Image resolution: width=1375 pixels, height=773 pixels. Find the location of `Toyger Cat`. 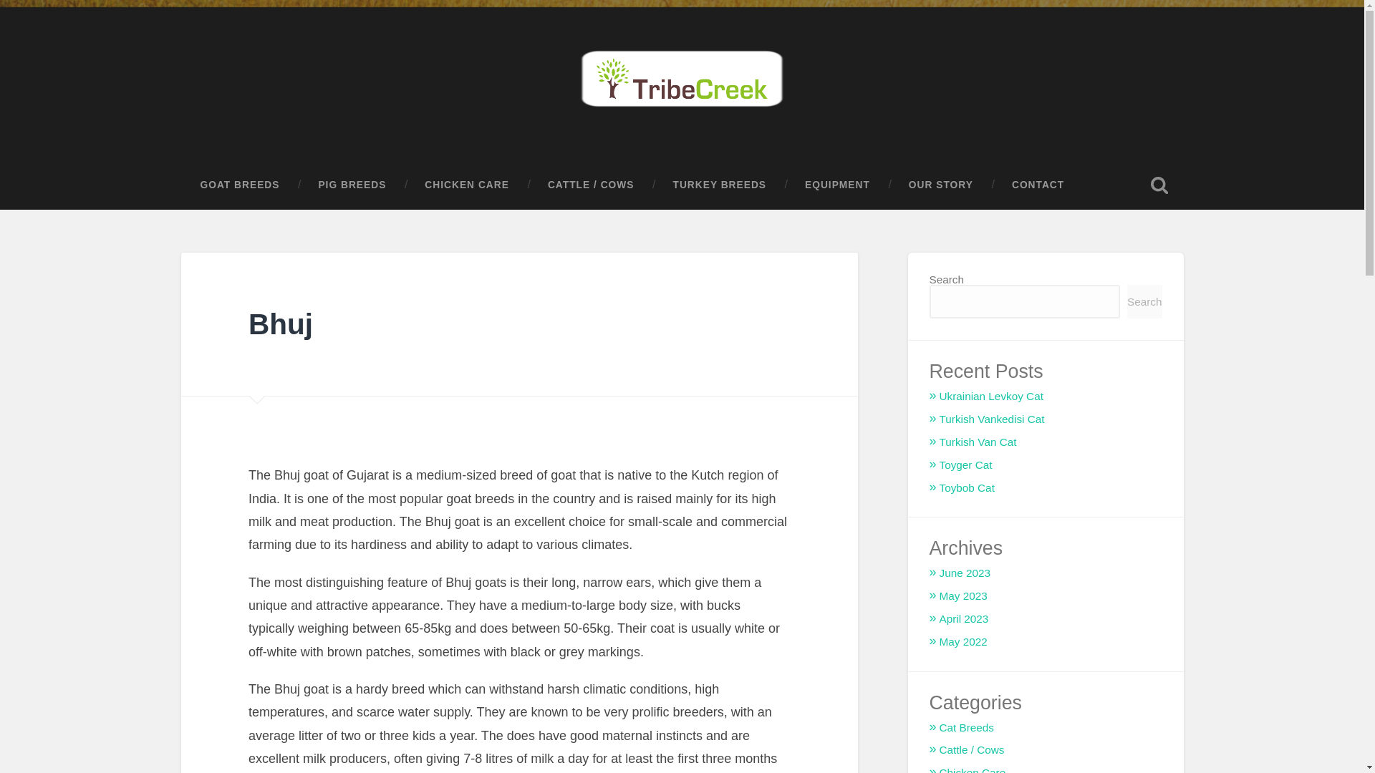

Toyger Cat is located at coordinates (965, 465).